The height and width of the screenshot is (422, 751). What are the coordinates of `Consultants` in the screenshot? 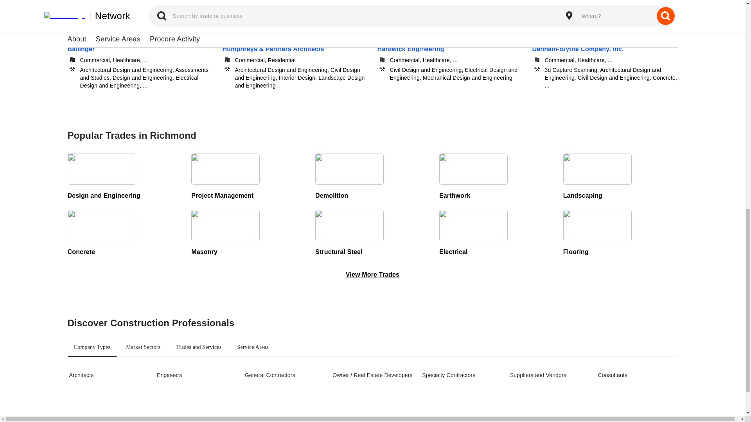 It's located at (637, 375).